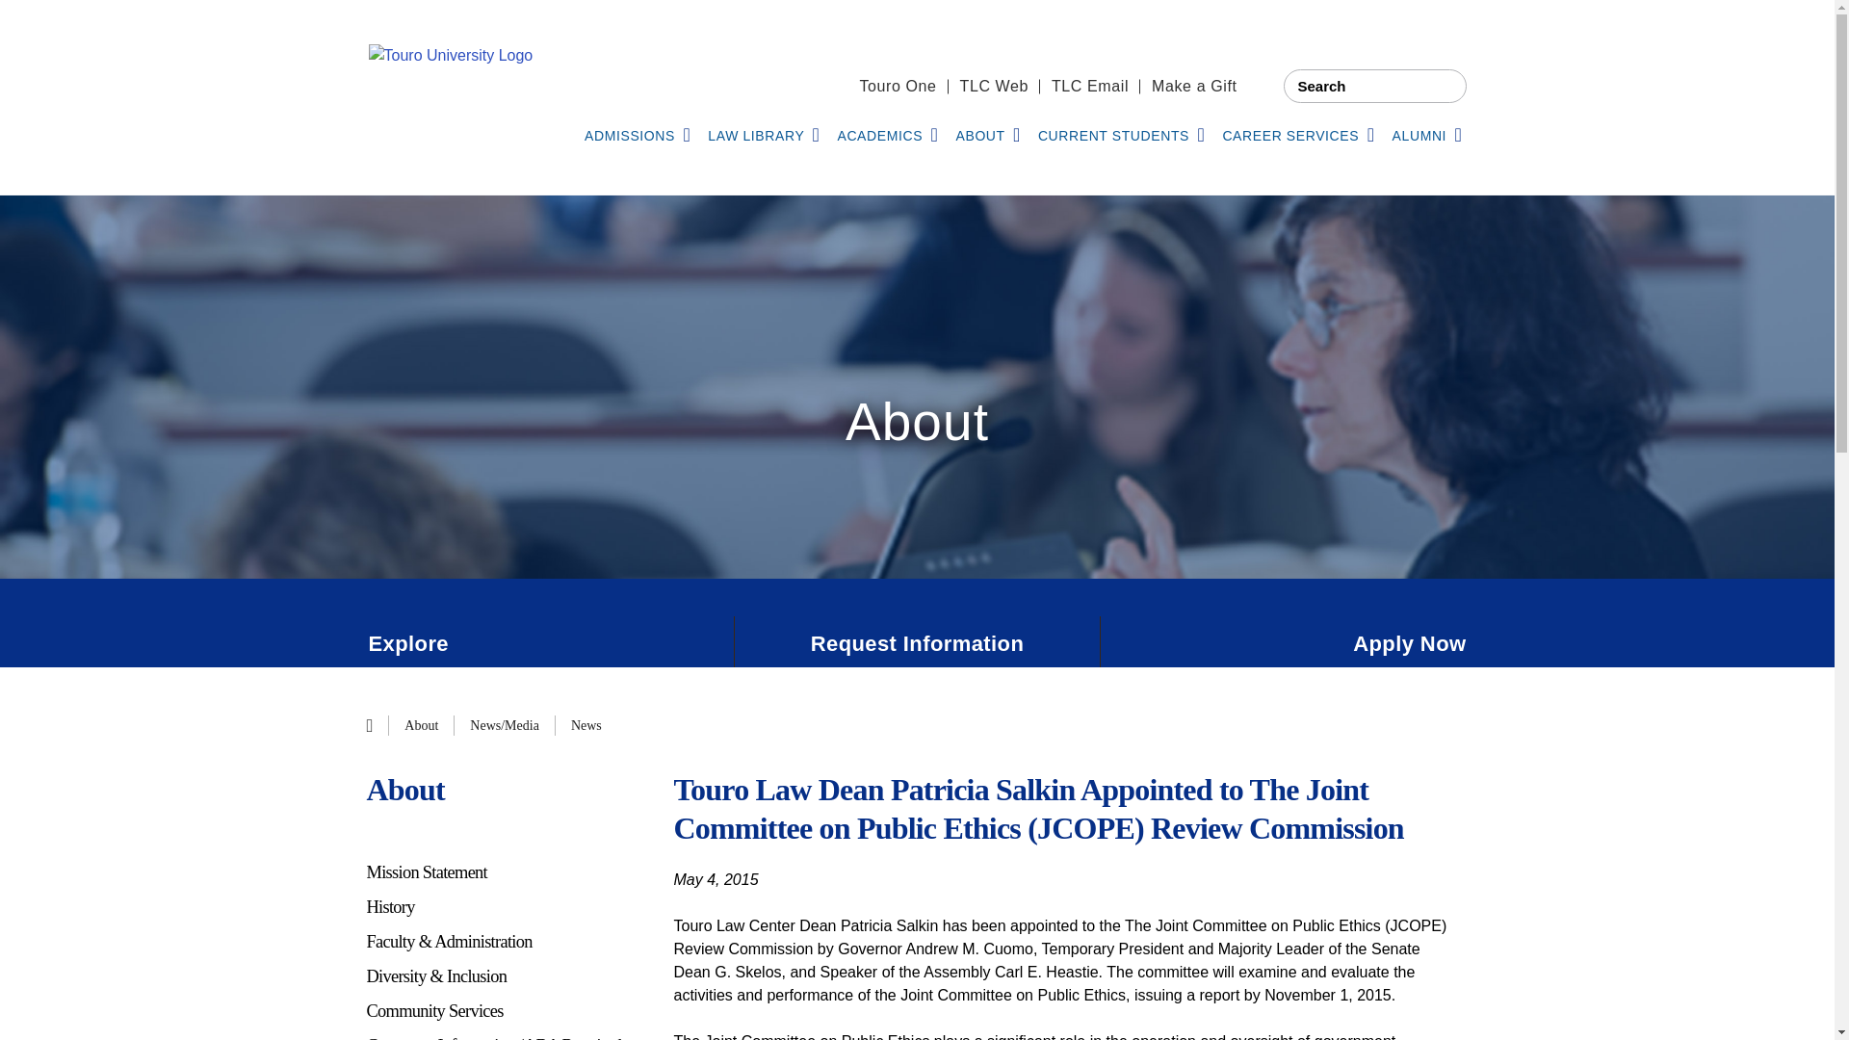 Image resolution: width=1849 pixels, height=1040 pixels. Describe the element at coordinates (1090, 87) in the screenshot. I see `Link to TLC Email` at that location.